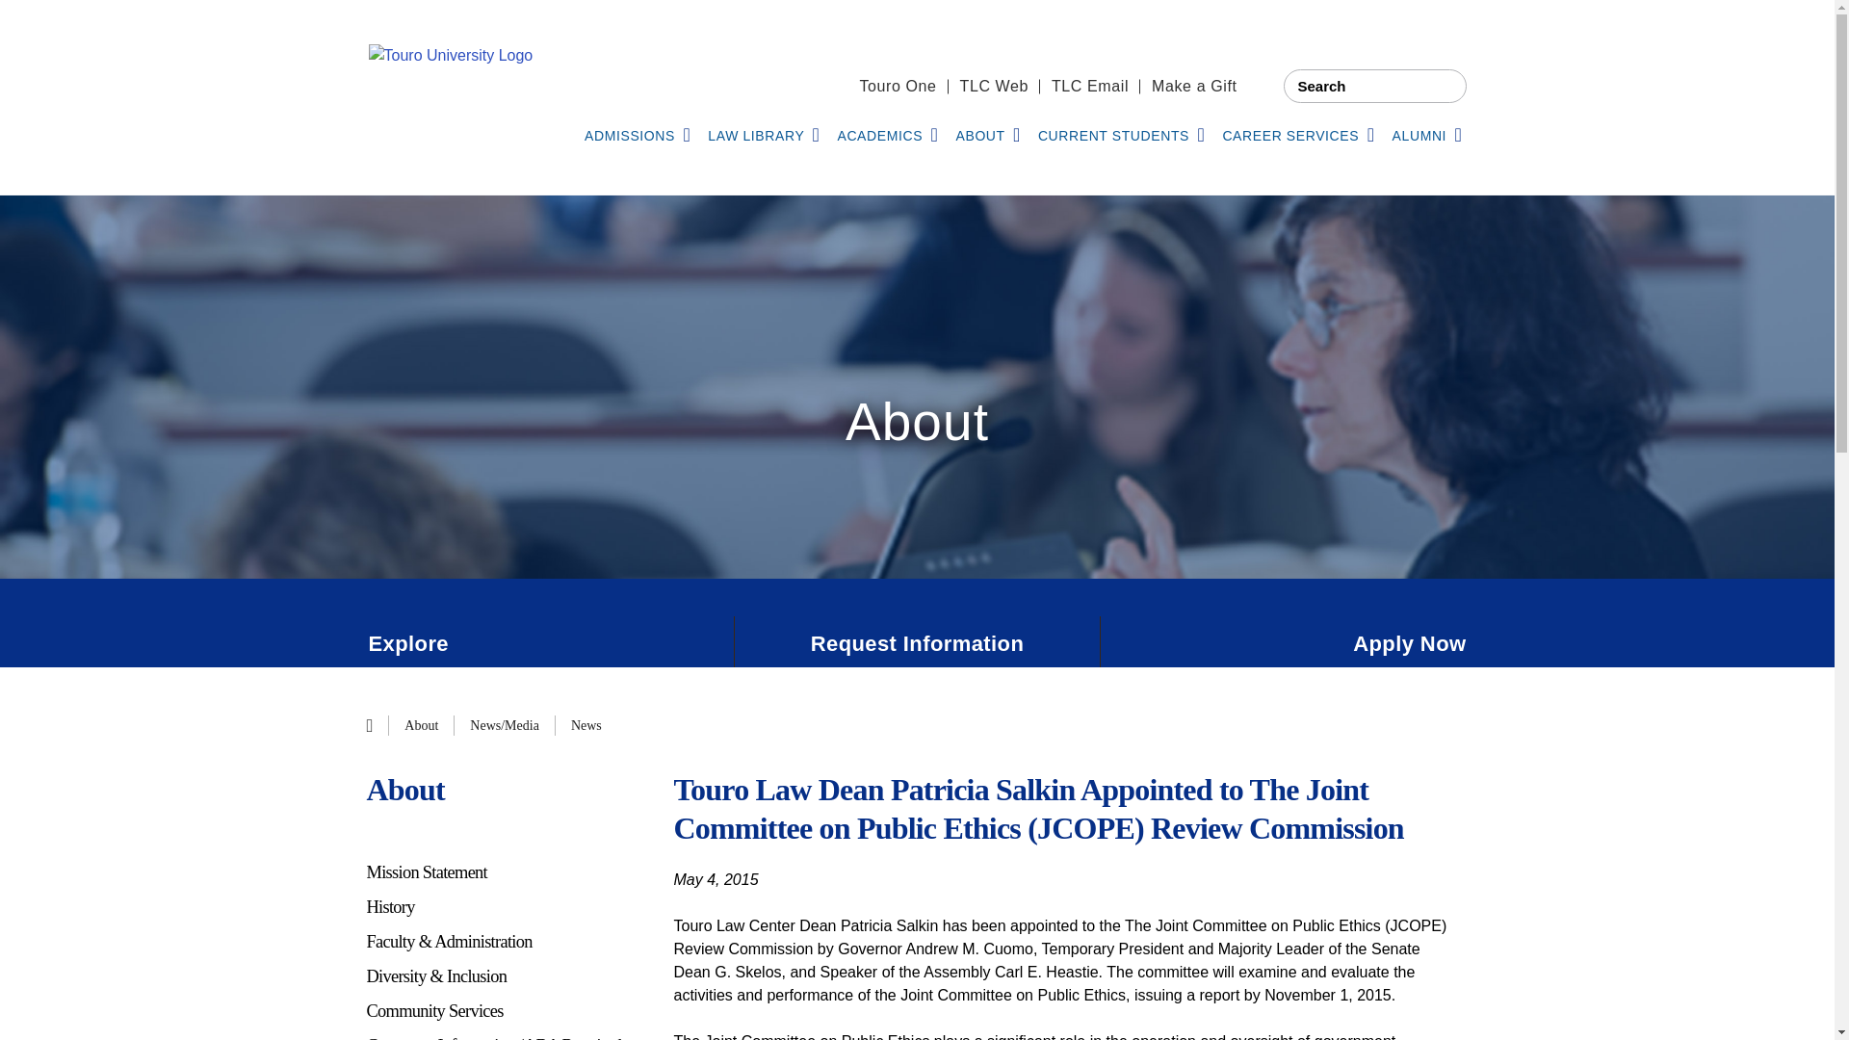 Image resolution: width=1849 pixels, height=1040 pixels. Describe the element at coordinates (1090, 87) in the screenshot. I see `Link to TLC Email` at that location.